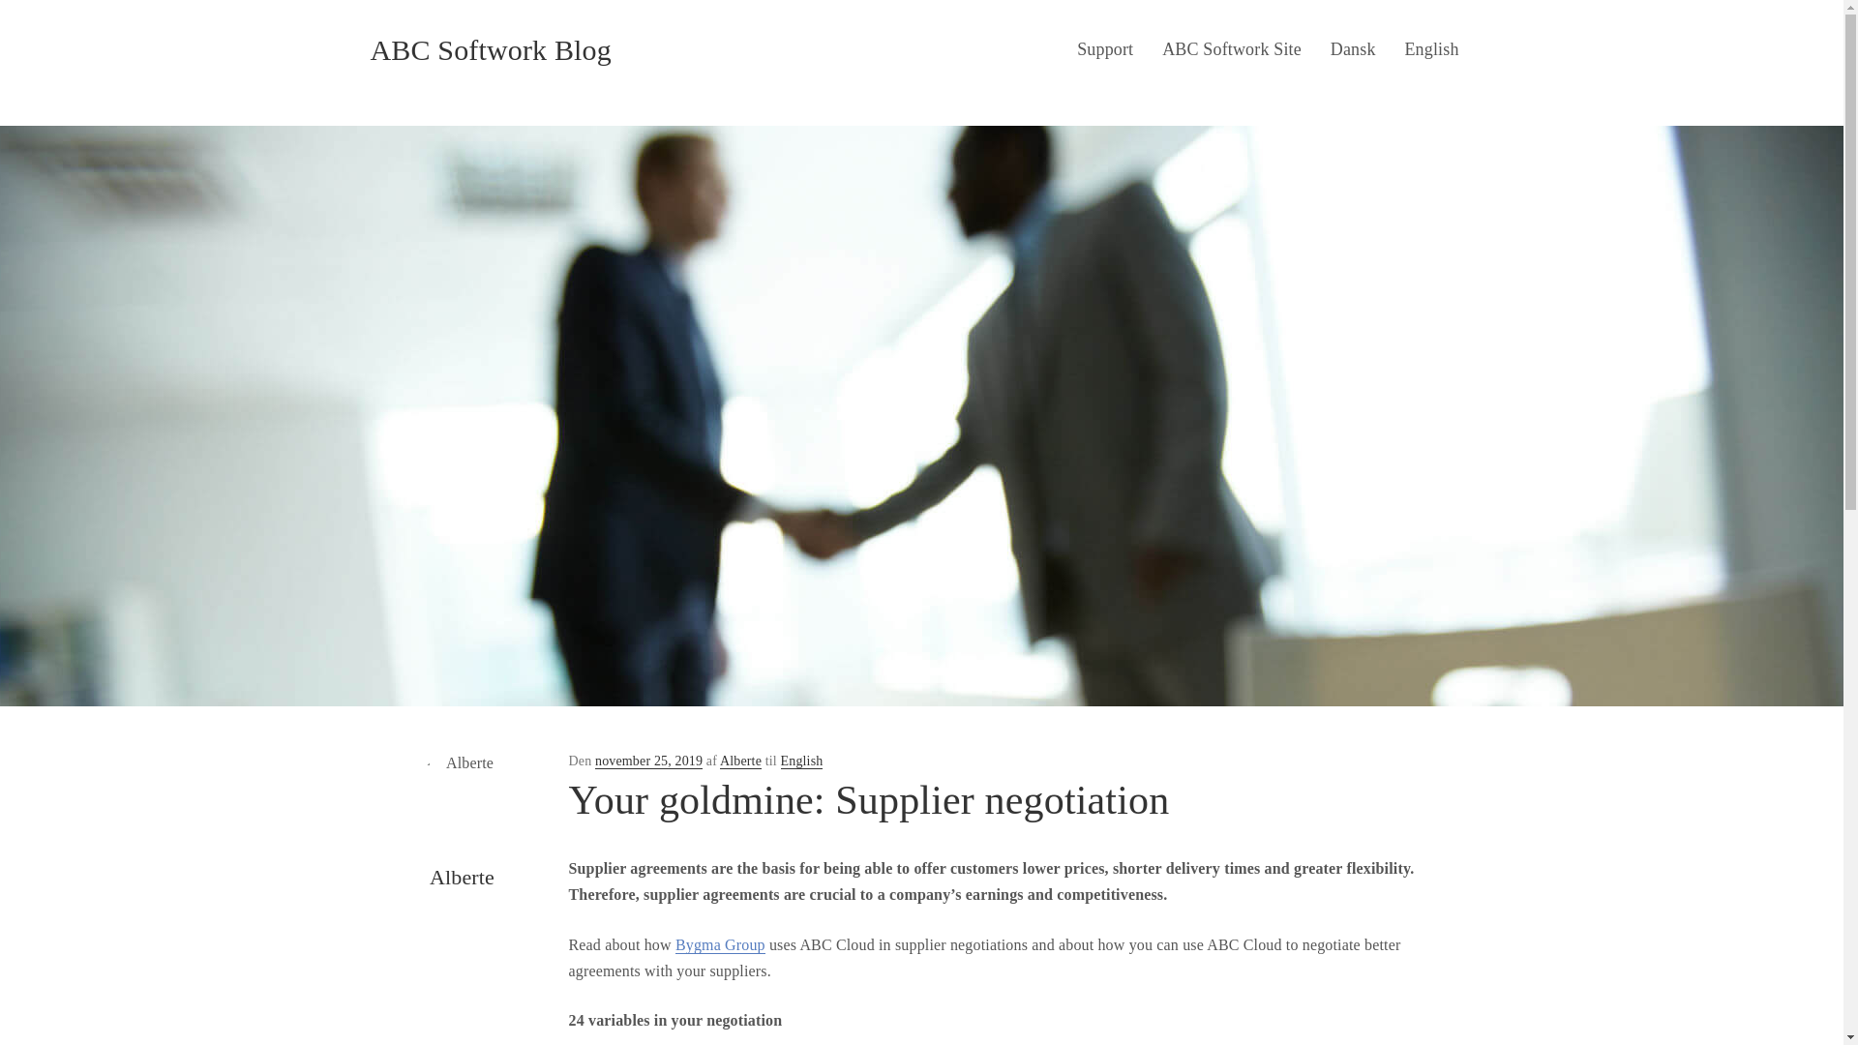  I want to click on Bygma Group, so click(720, 944).